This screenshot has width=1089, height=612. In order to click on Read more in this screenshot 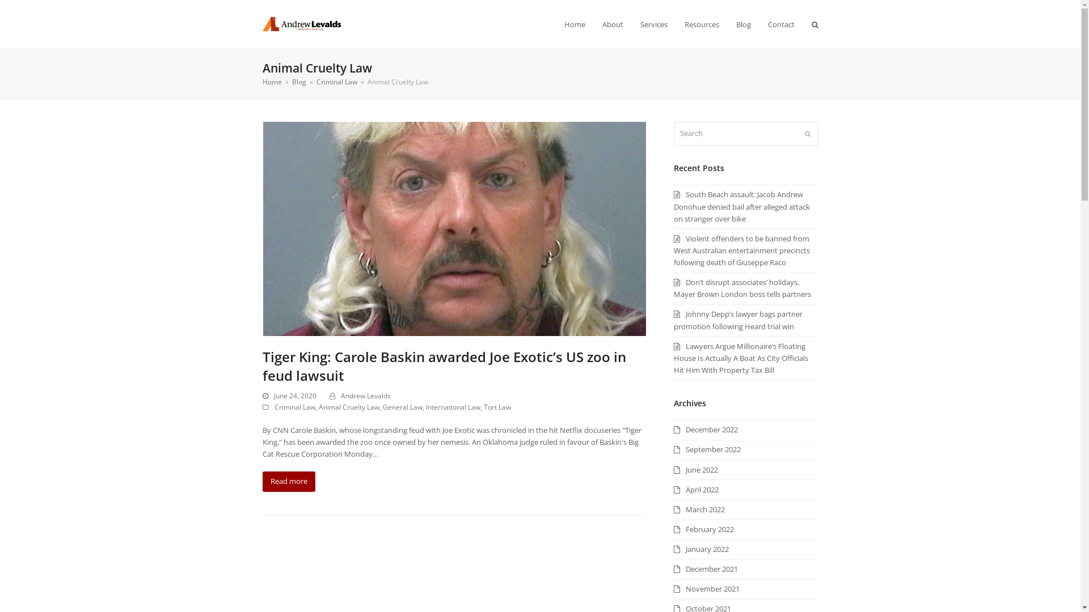, I will do `click(288, 482)`.